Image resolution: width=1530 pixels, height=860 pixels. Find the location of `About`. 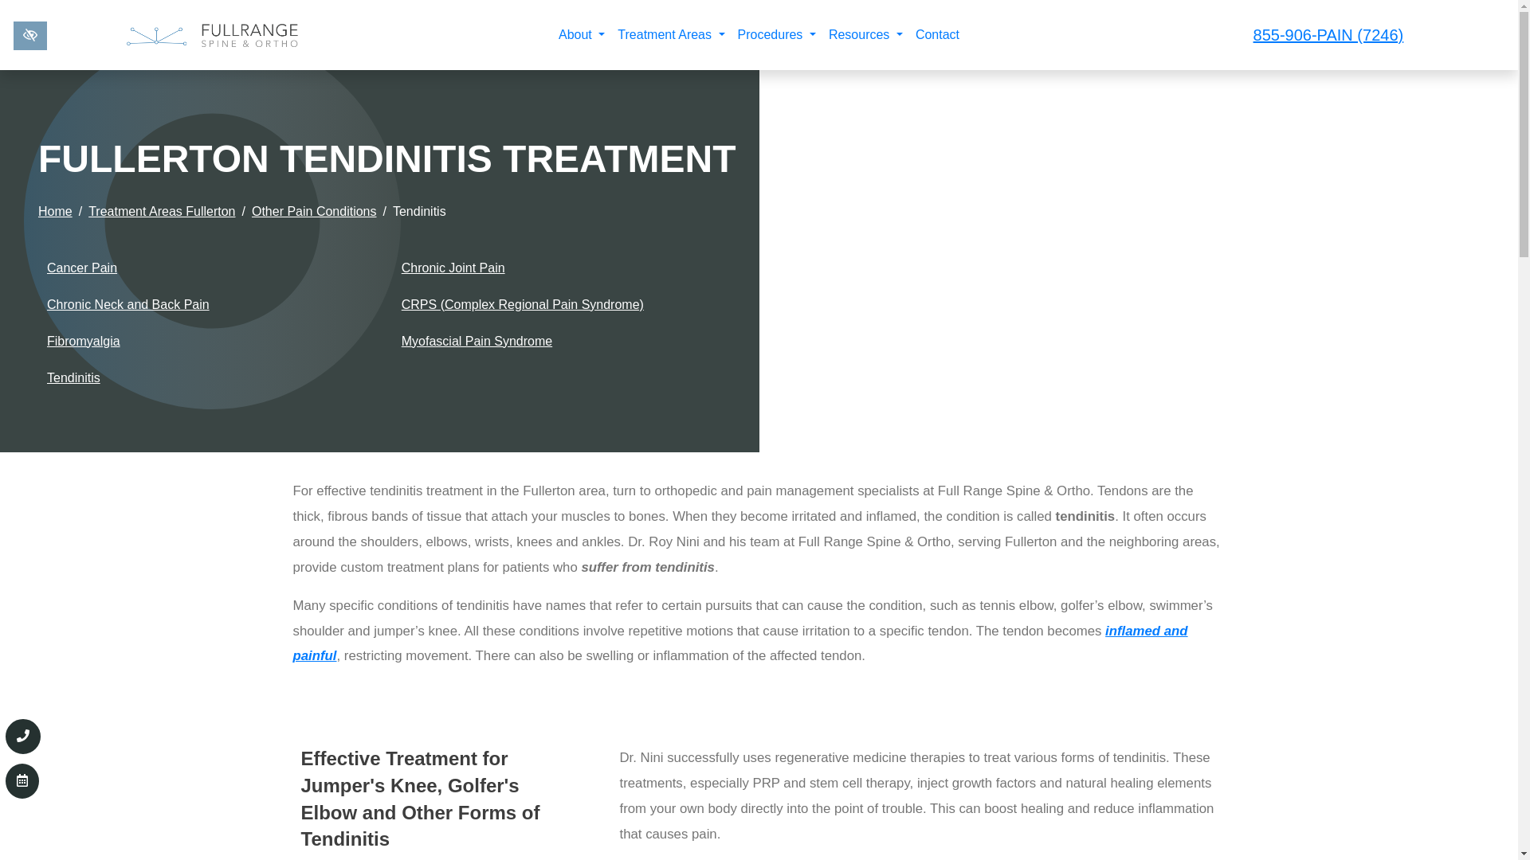

About is located at coordinates (582, 34).